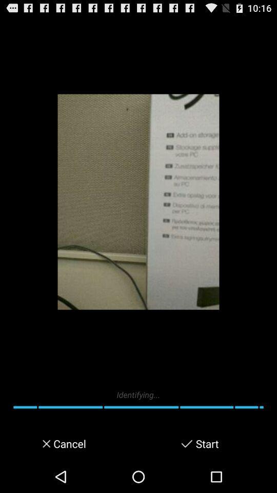 Image resolution: width=277 pixels, height=493 pixels. I want to click on swipe until the cancel item, so click(69, 444).